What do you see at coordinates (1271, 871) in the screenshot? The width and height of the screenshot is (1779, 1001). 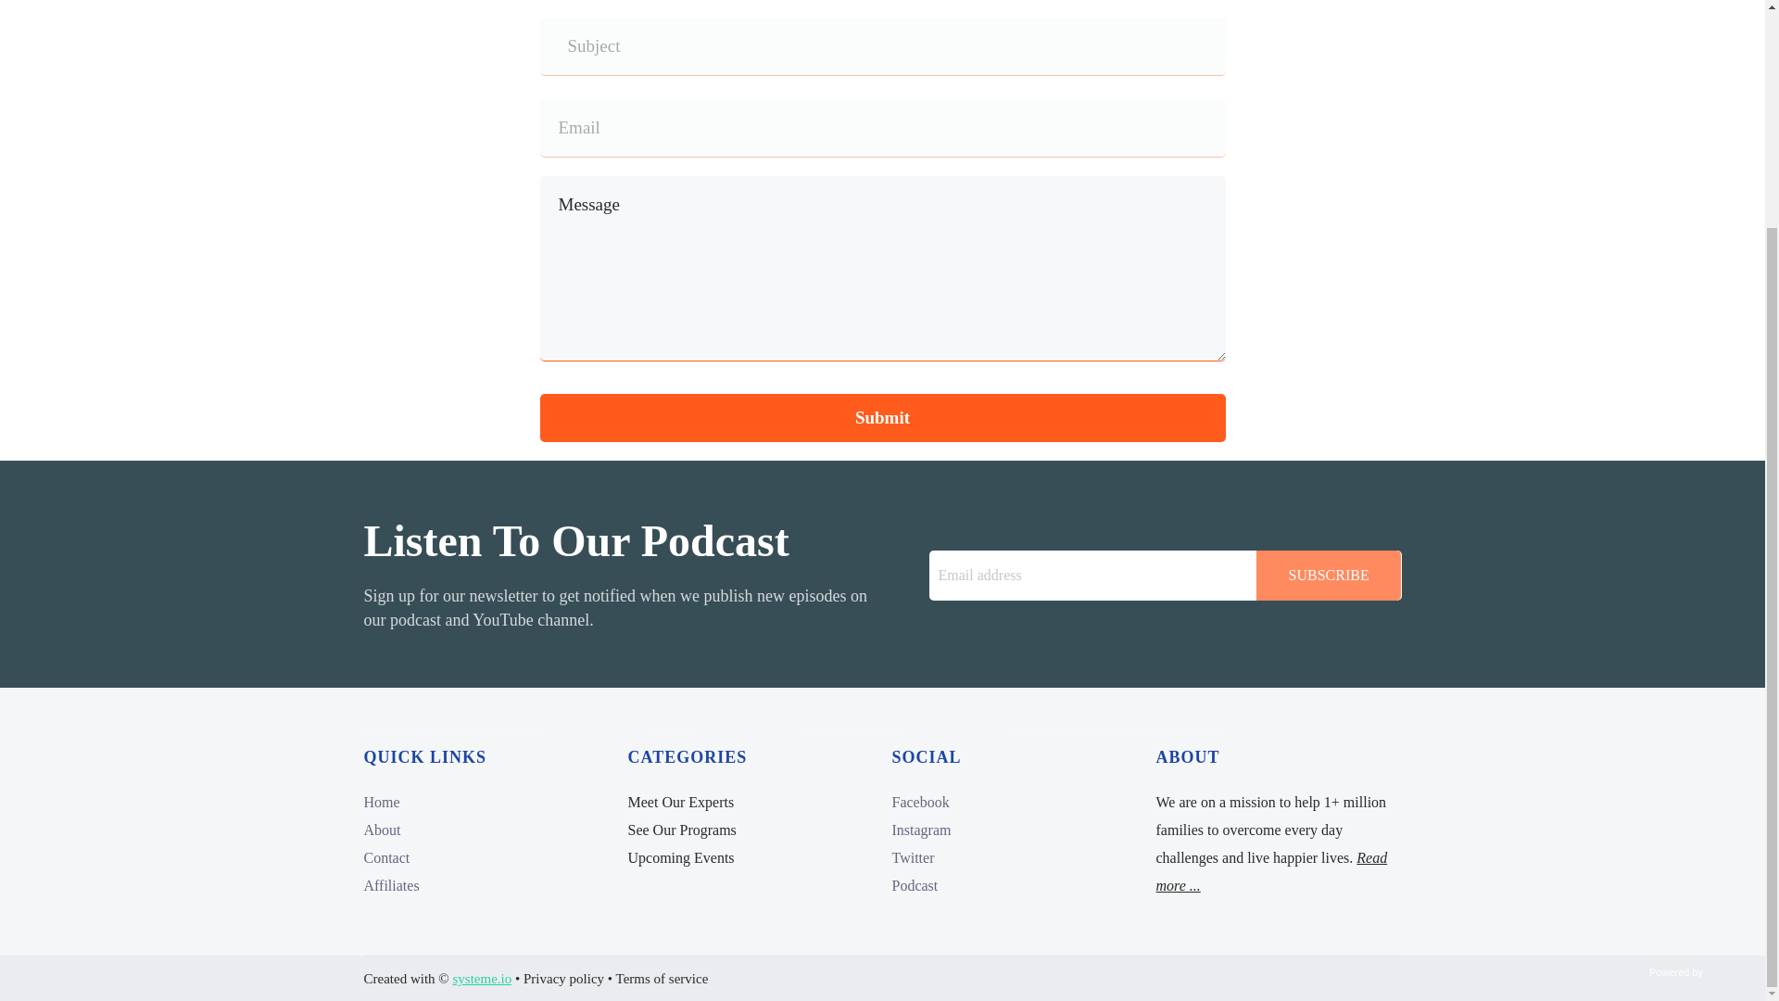 I see `Read more ...` at bounding box center [1271, 871].